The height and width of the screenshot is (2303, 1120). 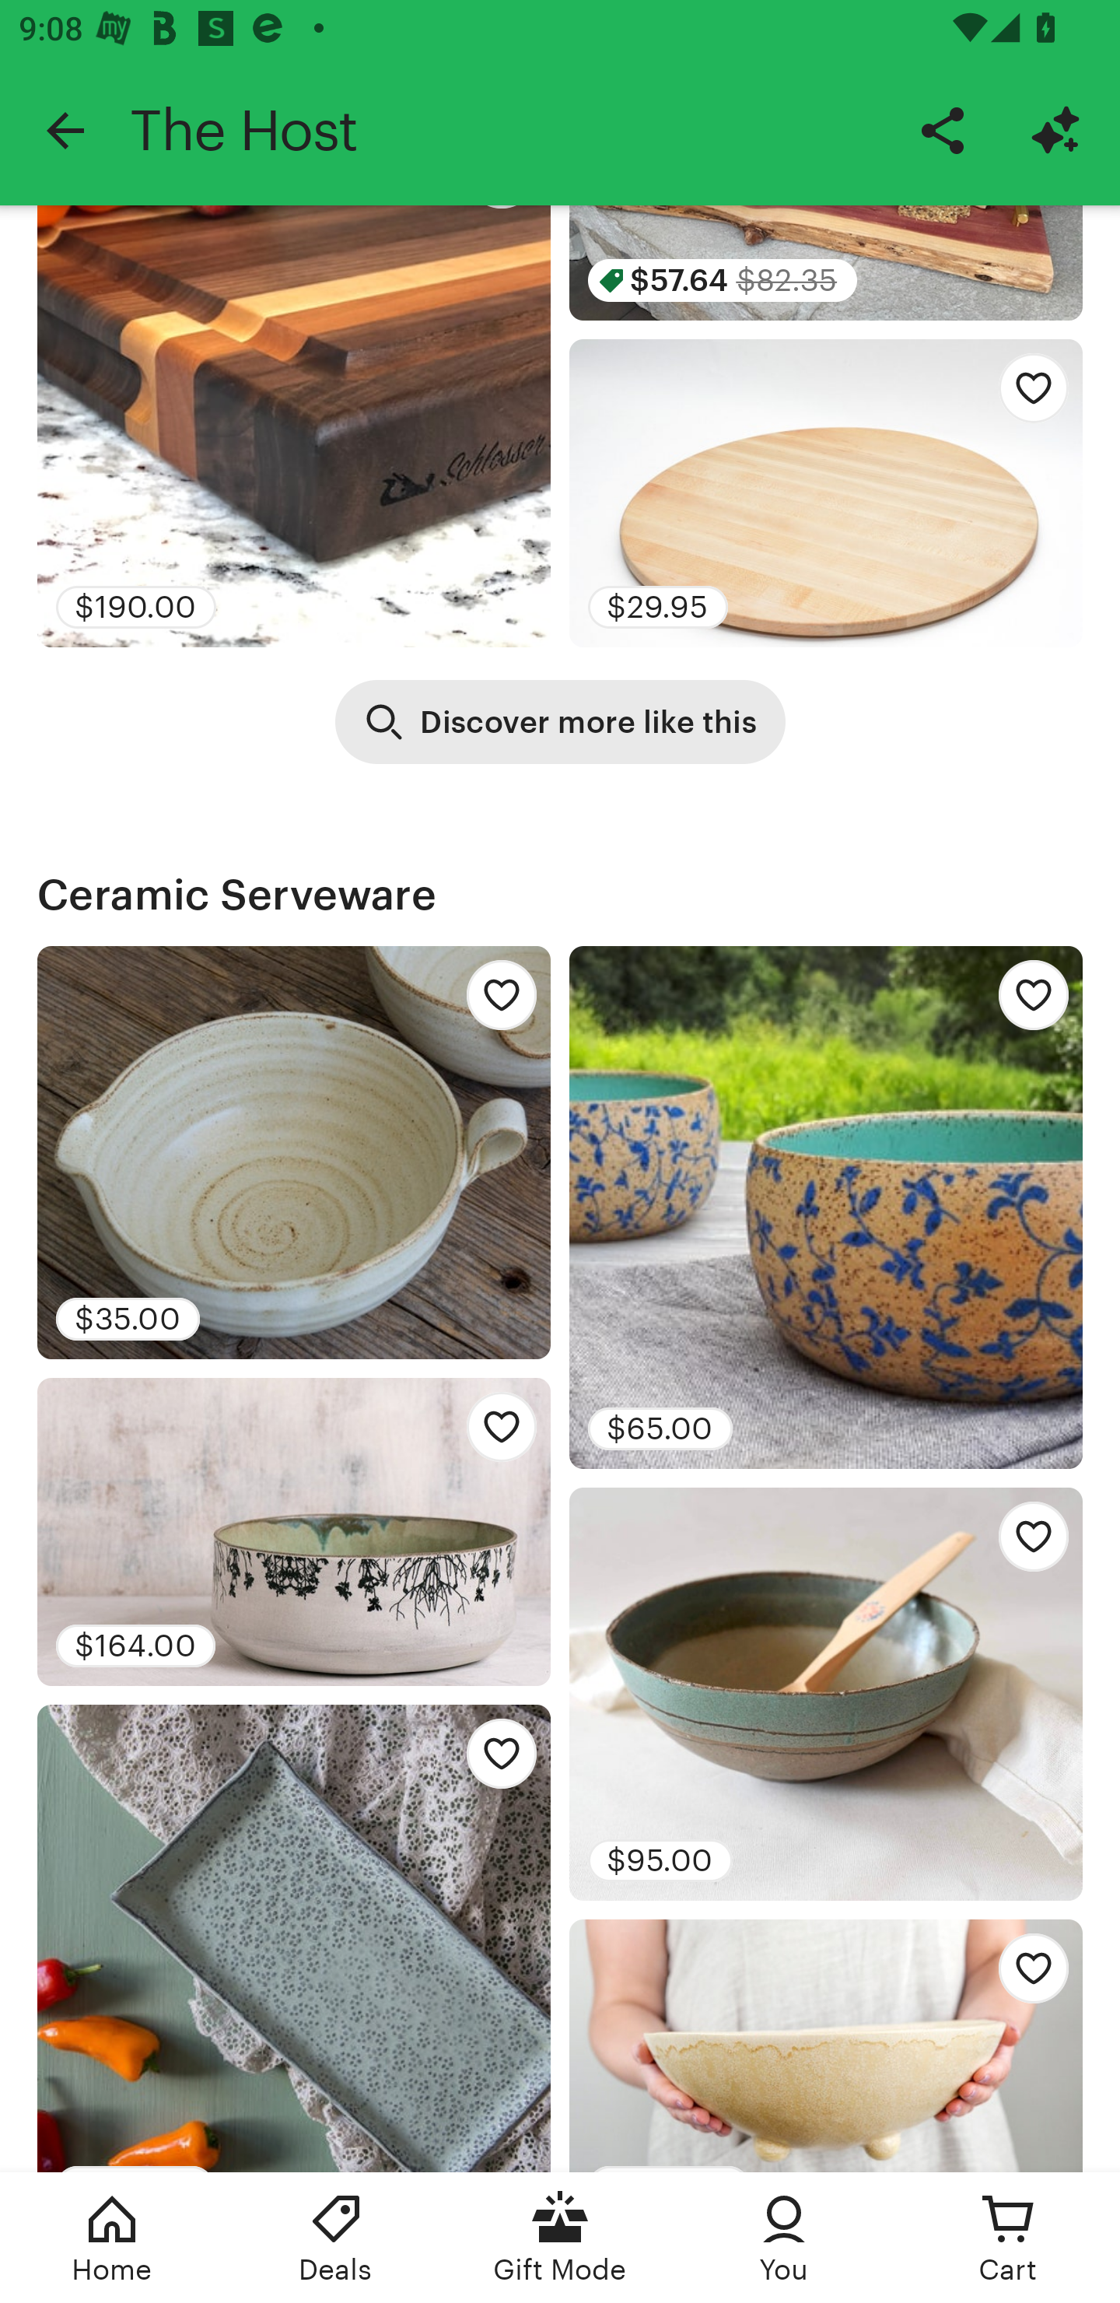 I want to click on Discover more like this, so click(x=560, y=722).